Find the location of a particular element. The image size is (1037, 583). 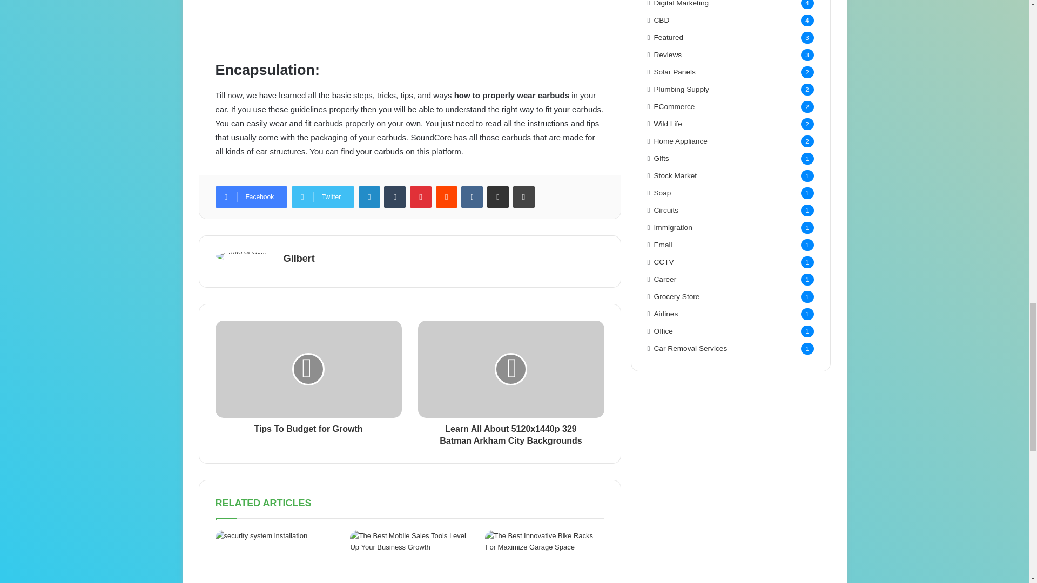

Tumblr is located at coordinates (394, 196).